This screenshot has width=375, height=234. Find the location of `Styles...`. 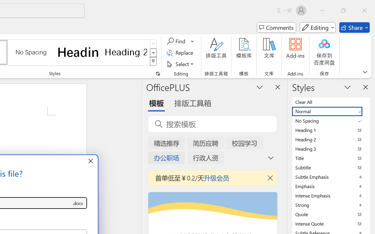

Styles... is located at coordinates (158, 74).